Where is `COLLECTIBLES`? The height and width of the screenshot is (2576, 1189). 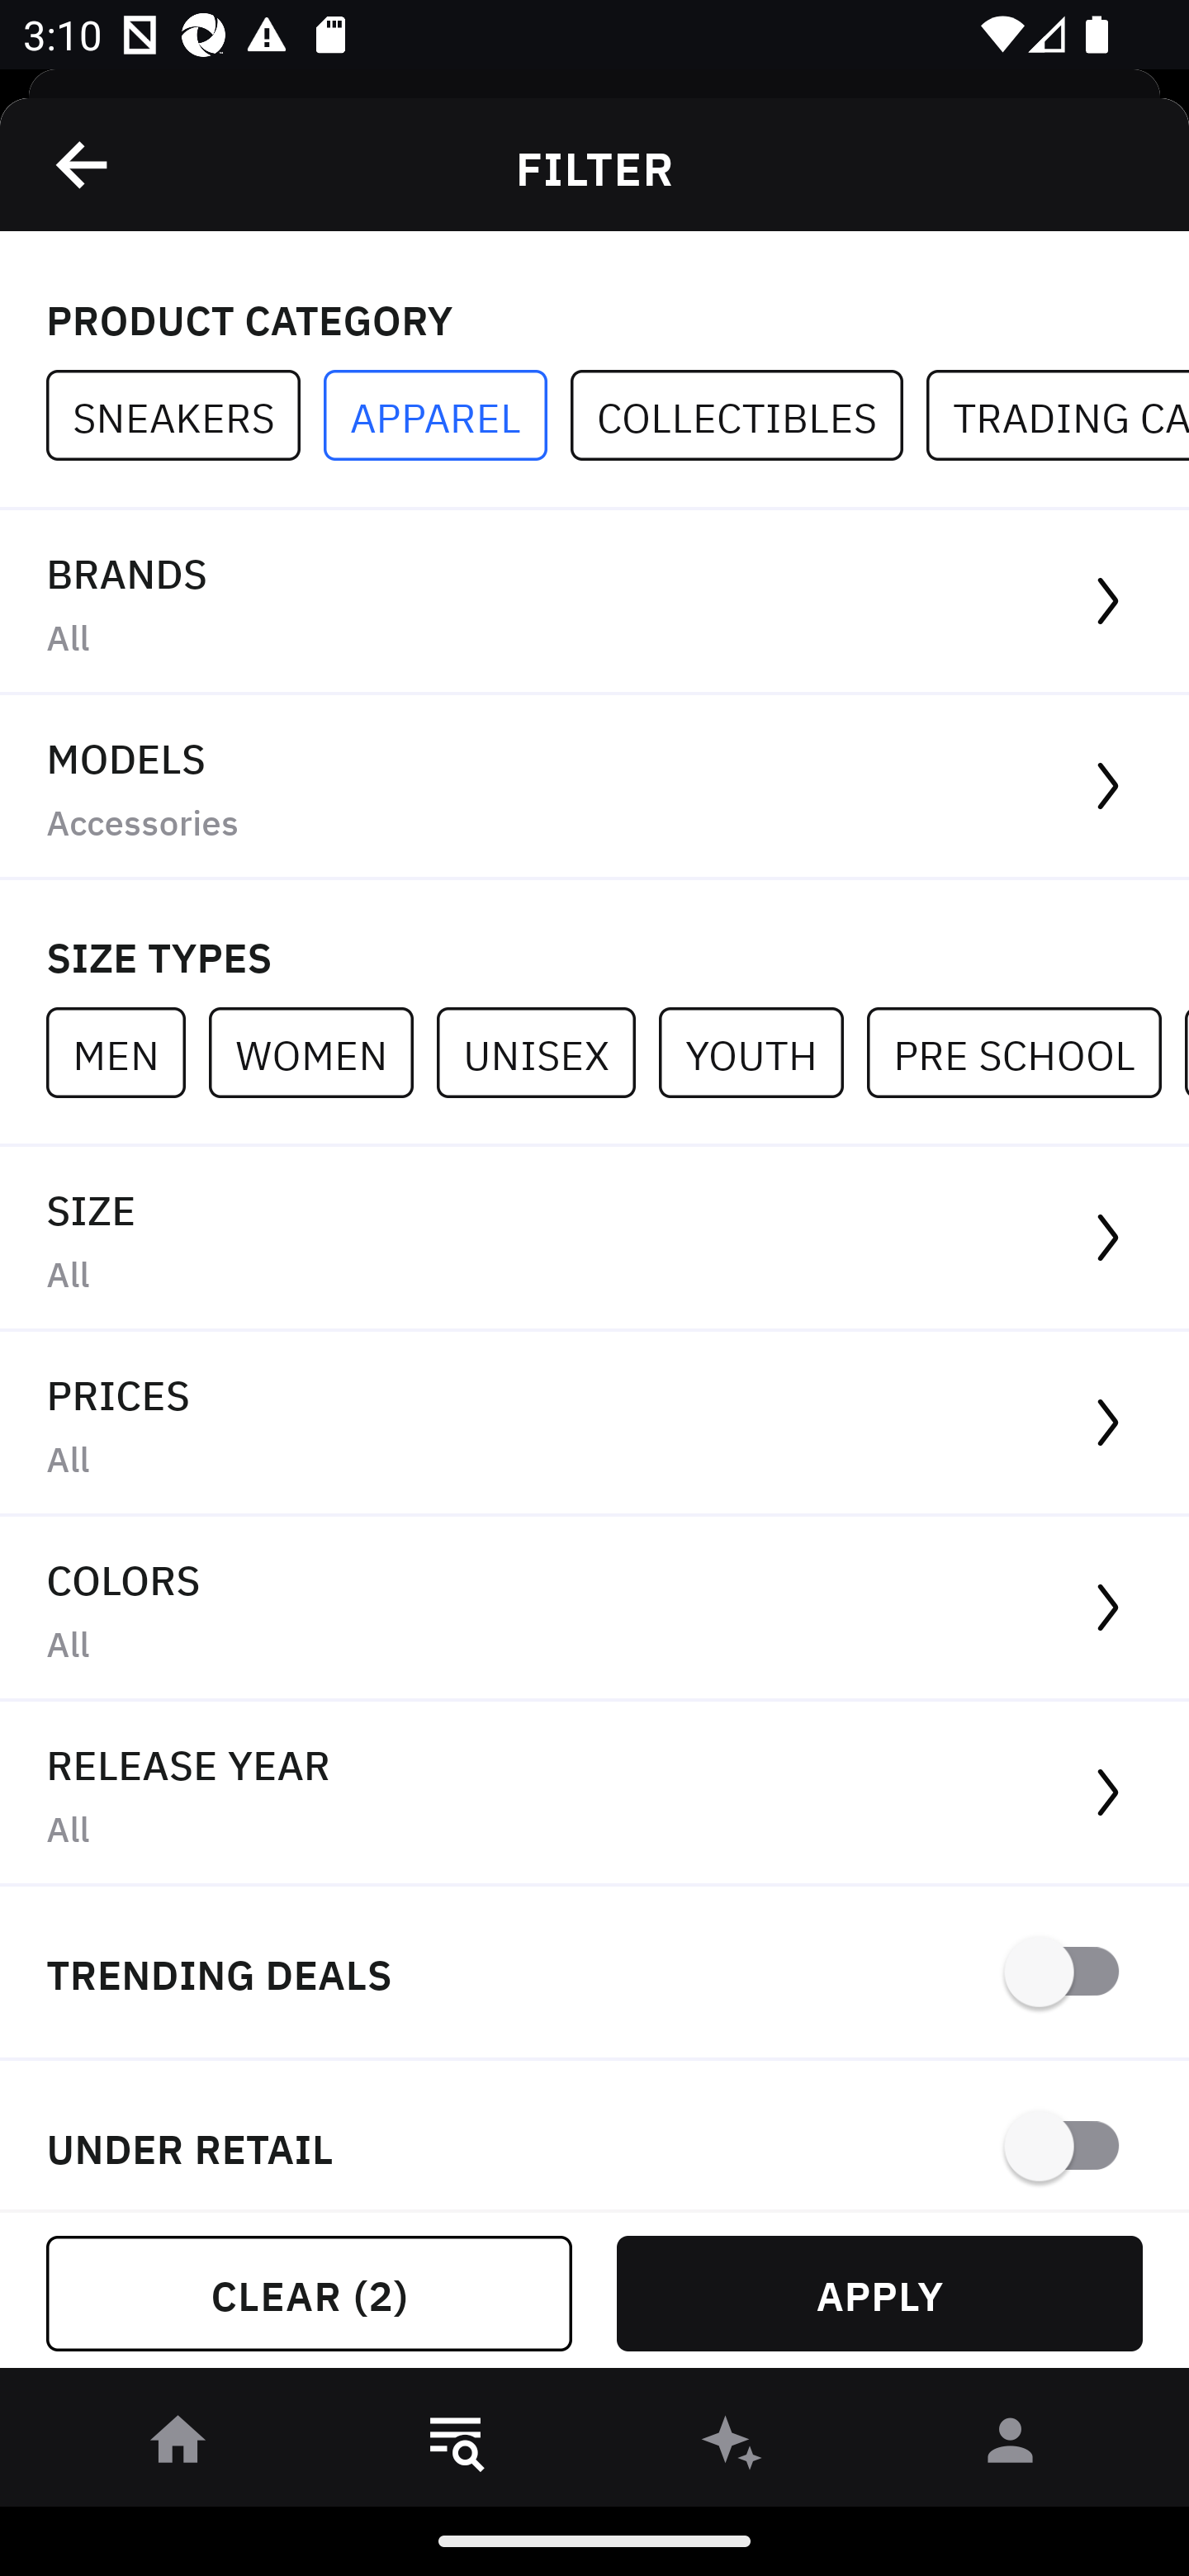 COLLECTIBLES is located at coordinates (748, 416).